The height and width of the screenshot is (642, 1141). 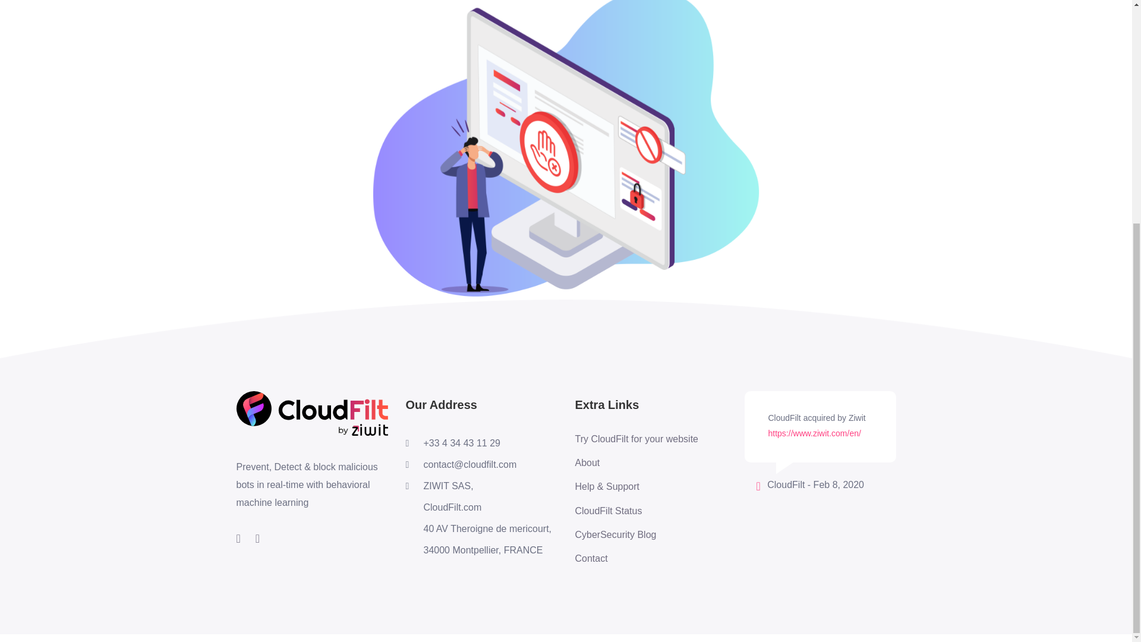 What do you see at coordinates (636, 439) in the screenshot?
I see `Try CloudFilt for your website` at bounding box center [636, 439].